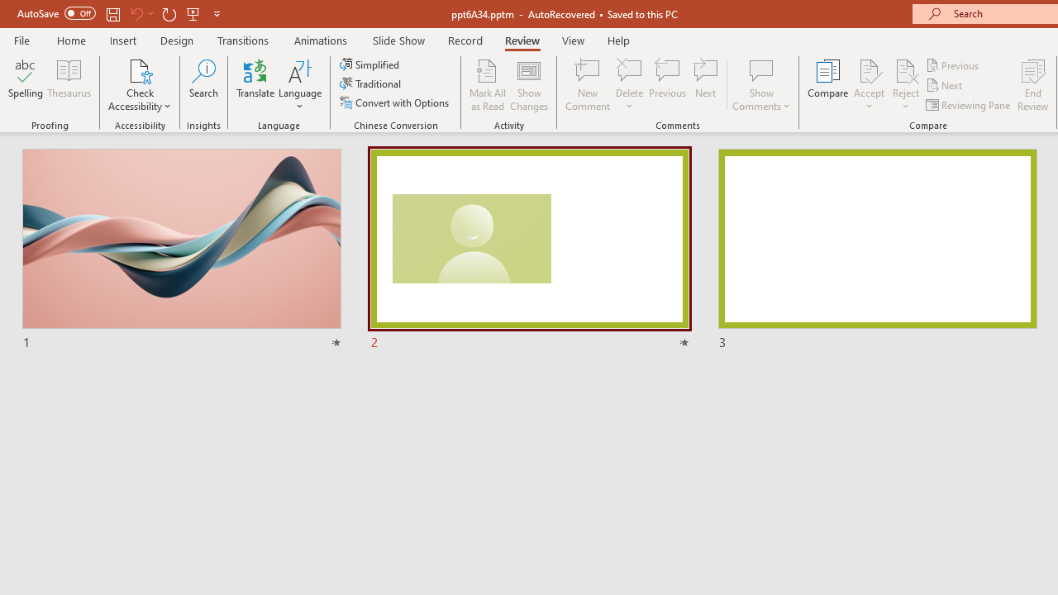 The image size is (1058, 595). Describe the element at coordinates (906, 84) in the screenshot. I see `Reject` at that location.